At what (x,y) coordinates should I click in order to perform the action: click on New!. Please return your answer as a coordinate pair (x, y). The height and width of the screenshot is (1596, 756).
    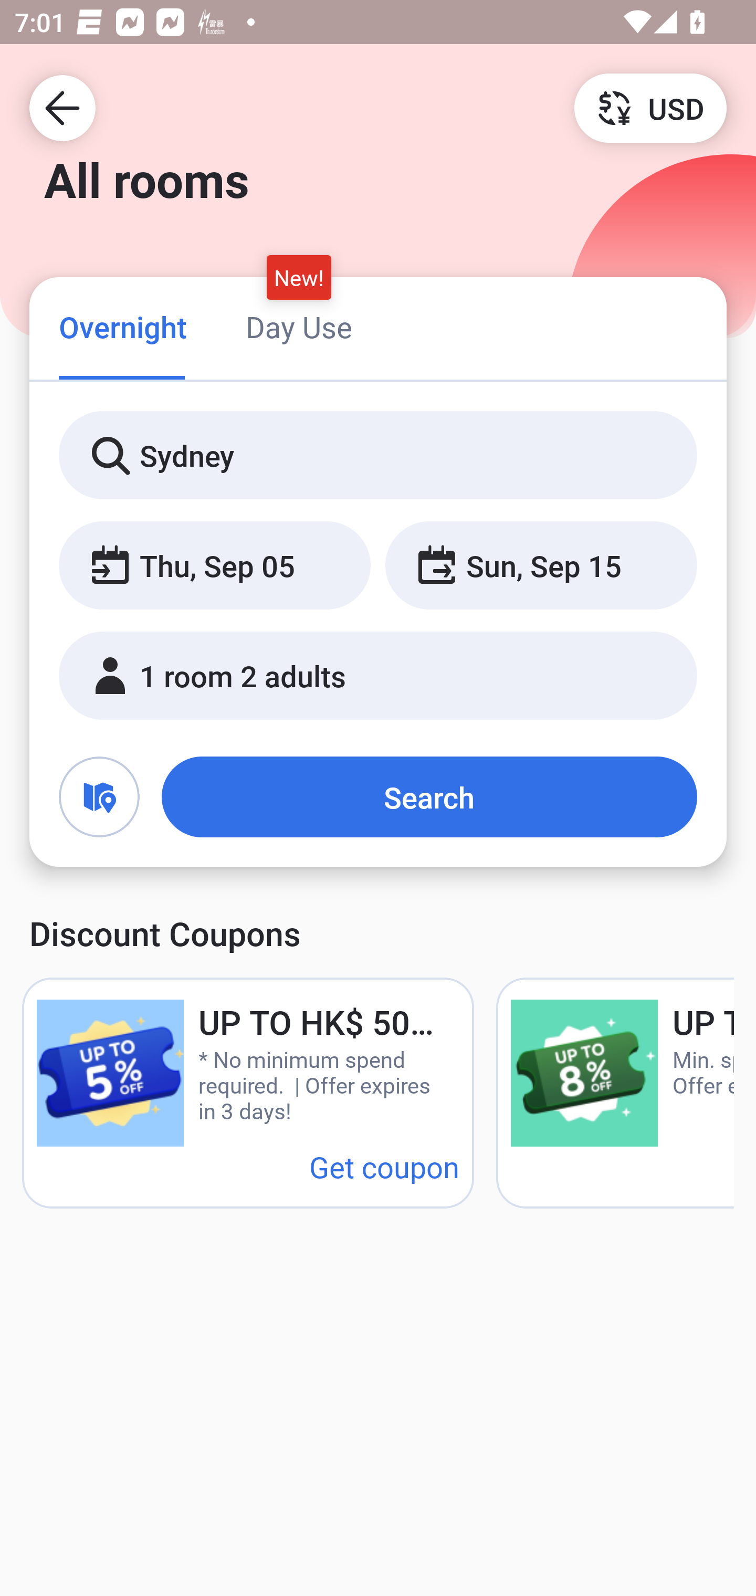
    Looking at the image, I should click on (299, 277).